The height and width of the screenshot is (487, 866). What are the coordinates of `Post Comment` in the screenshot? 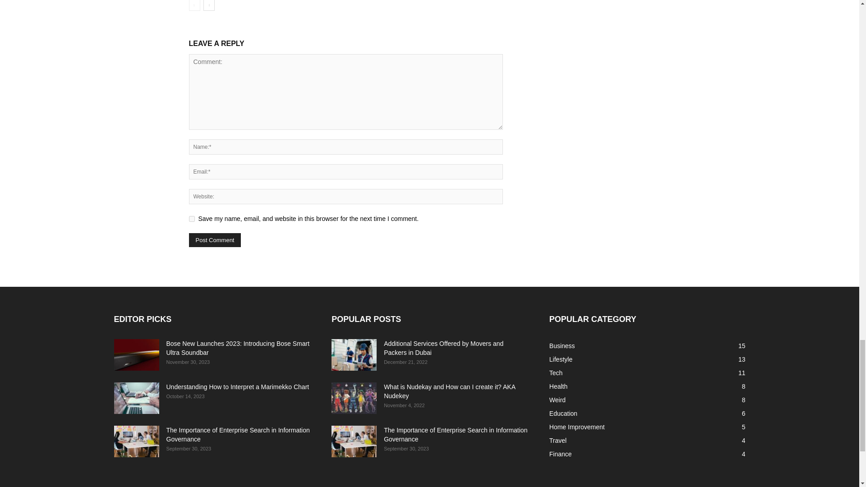 It's located at (215, 240).